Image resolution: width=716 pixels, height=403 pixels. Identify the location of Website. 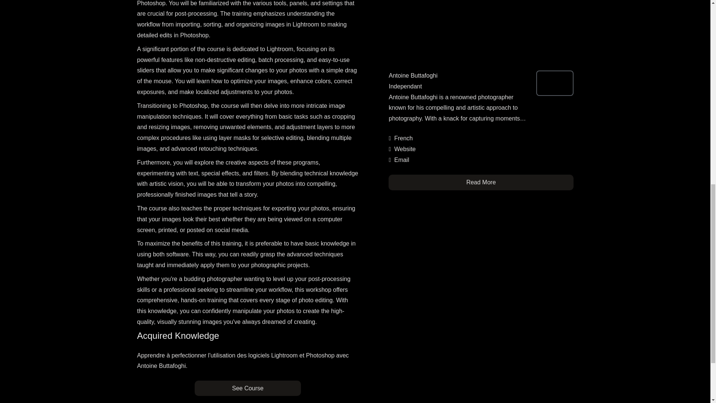
(405, 149).